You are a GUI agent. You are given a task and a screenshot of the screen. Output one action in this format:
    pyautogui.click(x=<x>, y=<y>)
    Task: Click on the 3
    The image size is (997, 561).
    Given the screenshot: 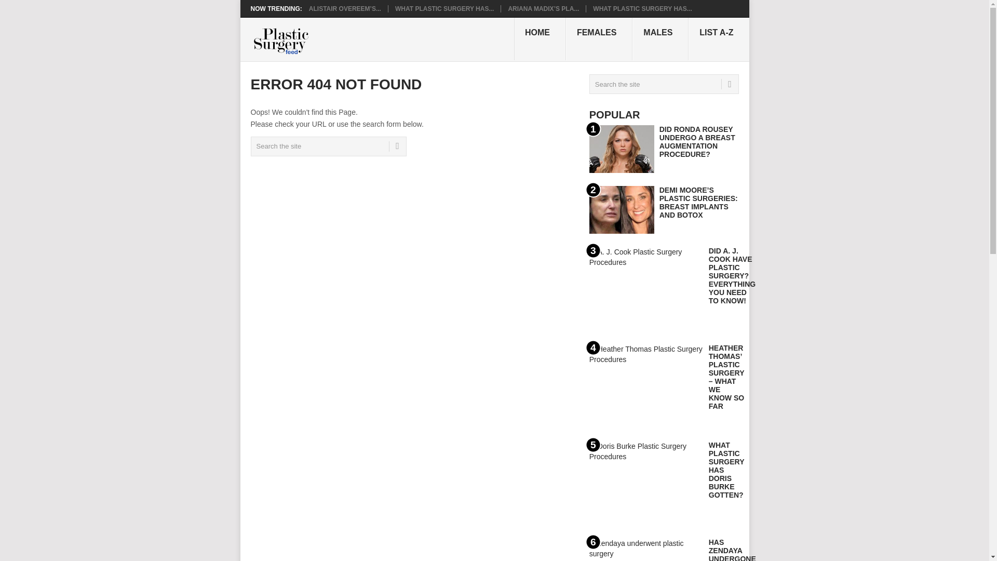 What is the action you would take?
    pyautogui.click(x=646, y=289)
    